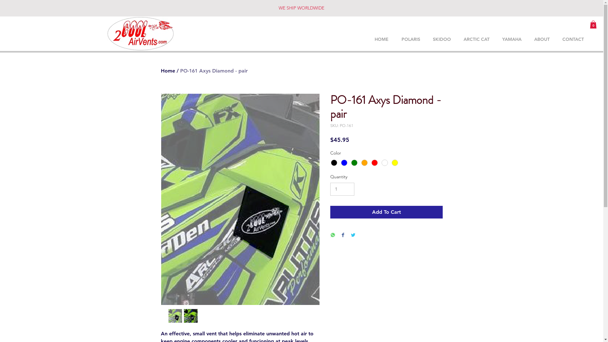  I want to click on POLARIS, so click(411, 39).